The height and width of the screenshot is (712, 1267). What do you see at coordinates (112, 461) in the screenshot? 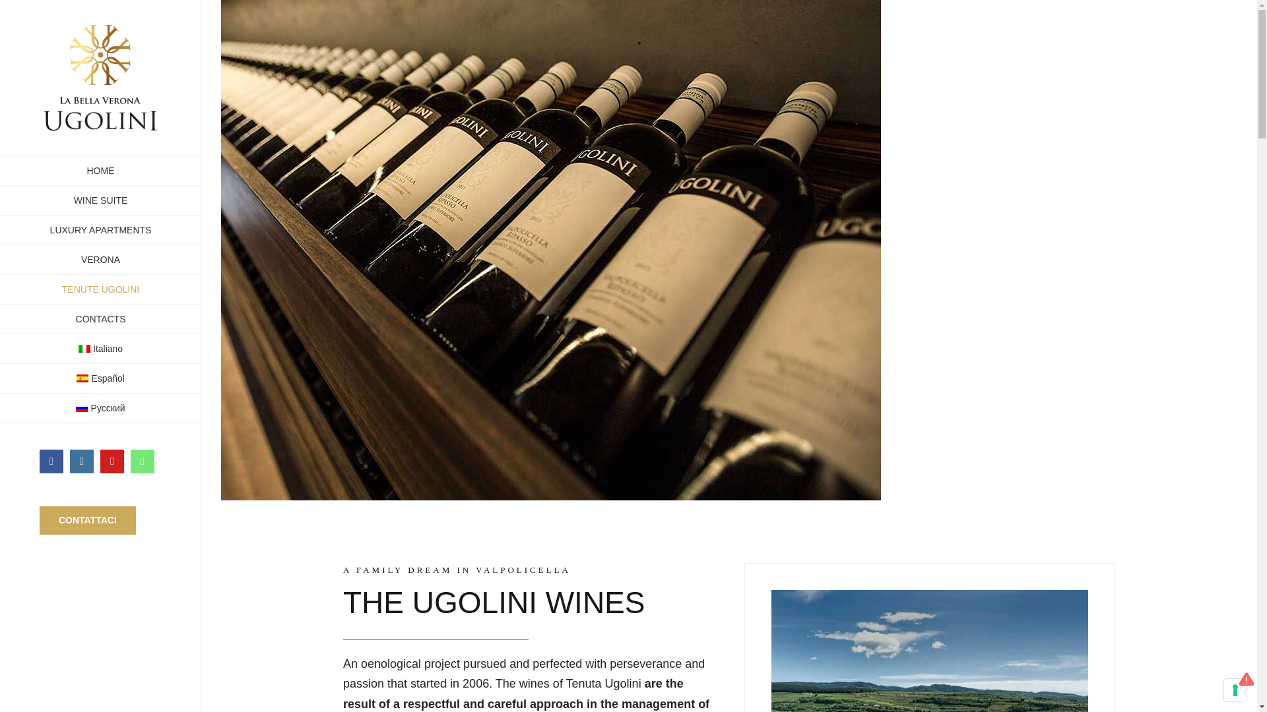
I see `YouTube` at bounding box center [112, 461].